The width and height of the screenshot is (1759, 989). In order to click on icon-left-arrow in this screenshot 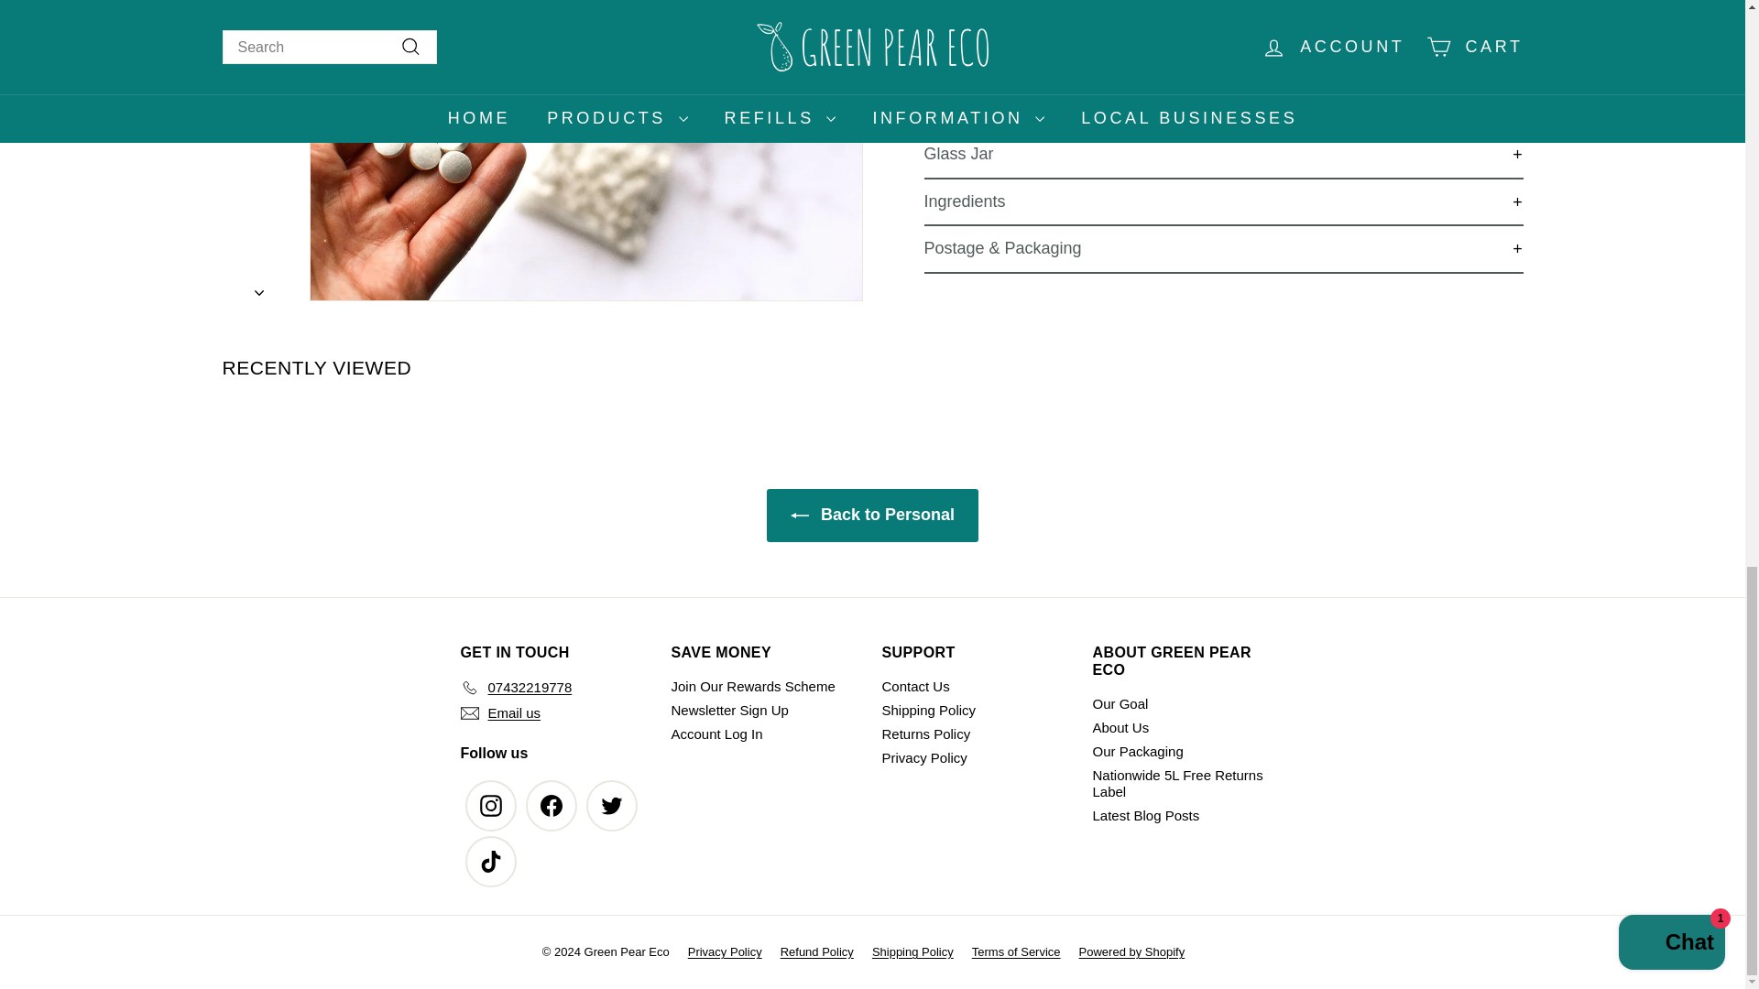, I will do `click(799, 515)`.